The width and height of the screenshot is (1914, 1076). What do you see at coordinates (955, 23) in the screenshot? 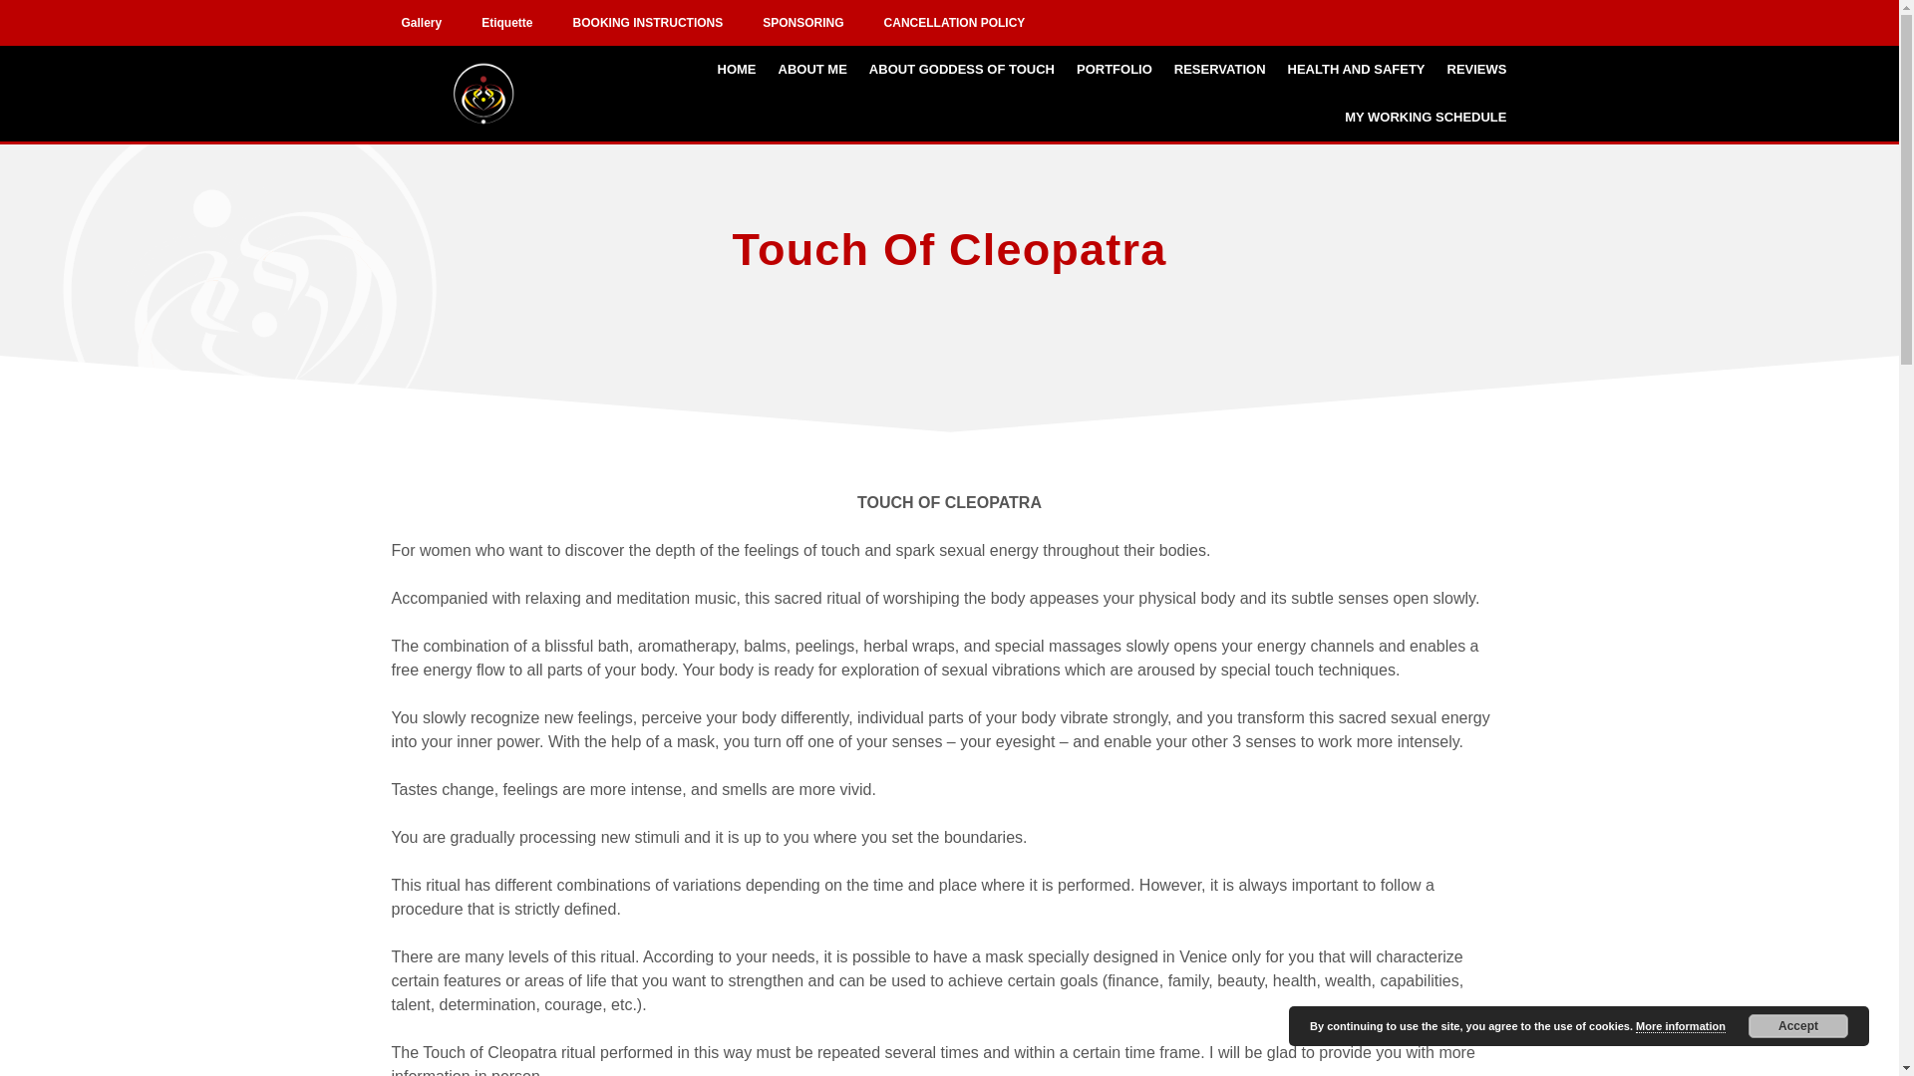
I see `CANCELLATION POLICY` at bounding box center [955, 23].